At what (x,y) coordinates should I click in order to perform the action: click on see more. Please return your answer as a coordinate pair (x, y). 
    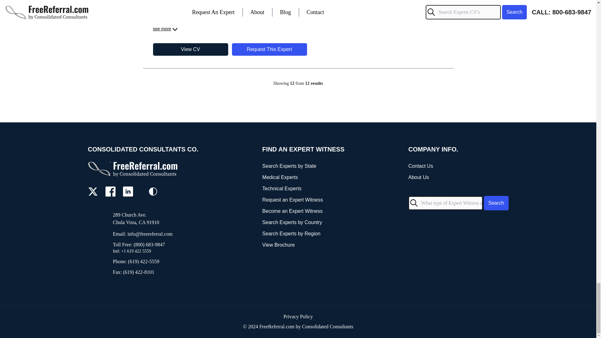
    Looking at the image, I should click on (165, 29).